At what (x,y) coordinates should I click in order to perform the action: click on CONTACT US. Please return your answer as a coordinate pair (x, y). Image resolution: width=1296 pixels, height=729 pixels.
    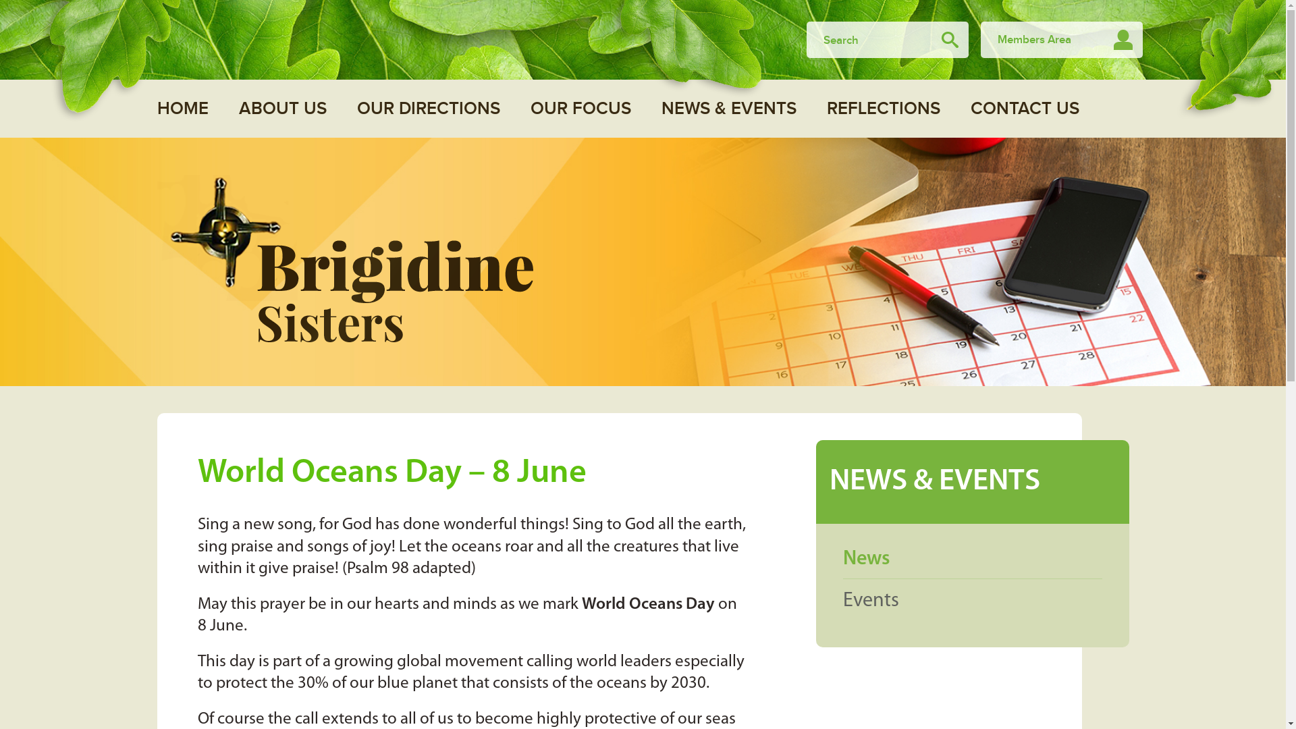
    Looking at the image, I should click on (1025, 109).